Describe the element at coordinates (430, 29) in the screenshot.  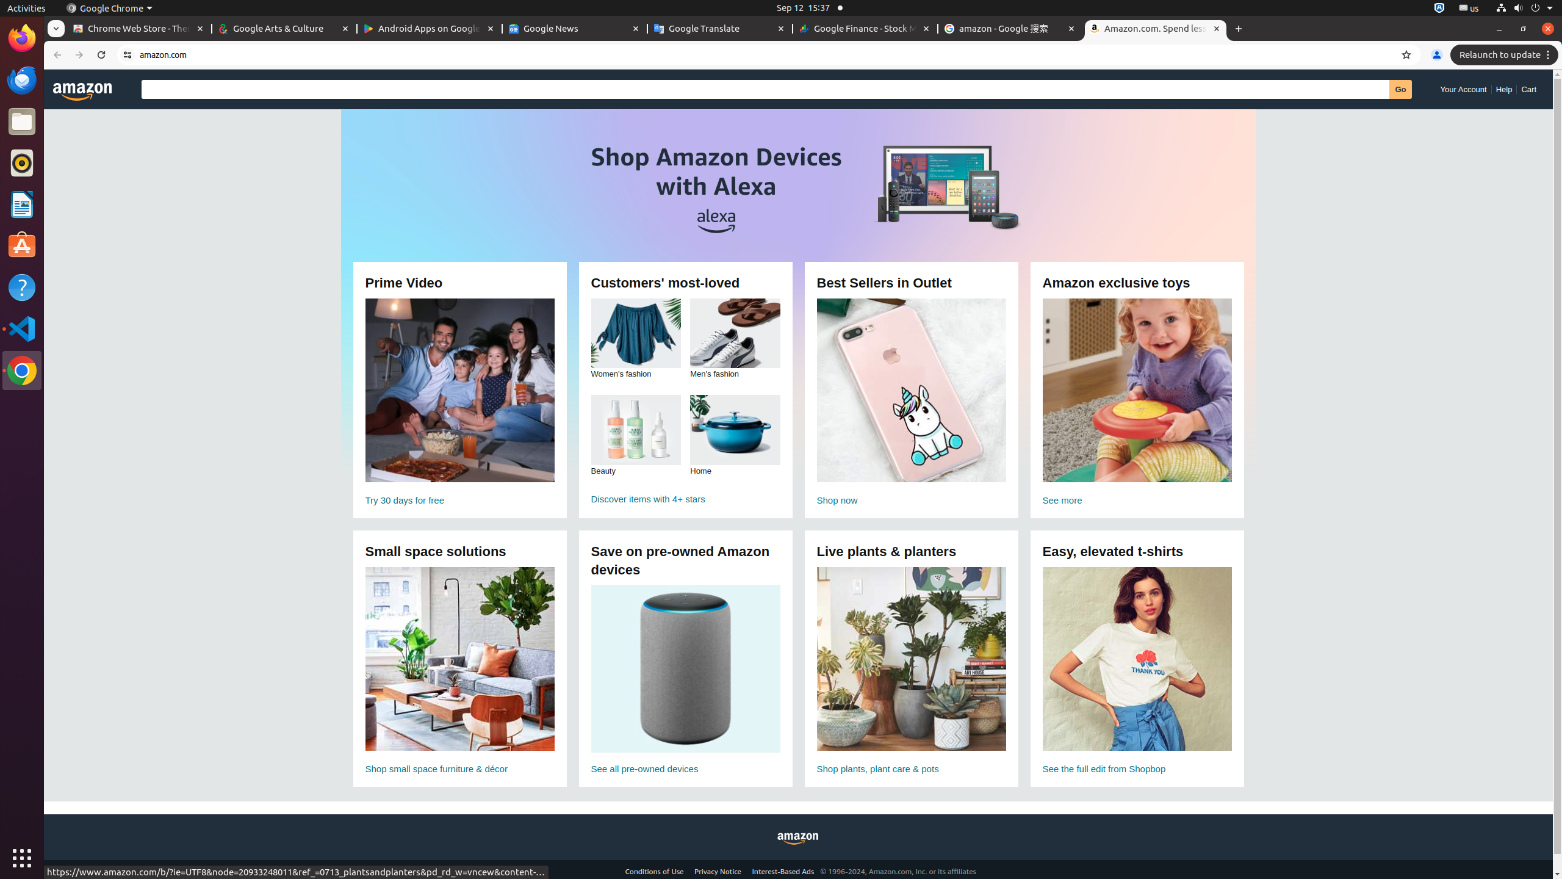
I see `Android Apps on Google Play - Memory usage - 60.6 MB` at that location.